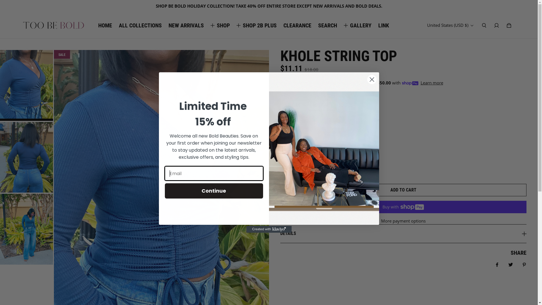 Image resolution: width=542 pixels, height=305 pixels. I want to click on More payment options, so click(403, 221).